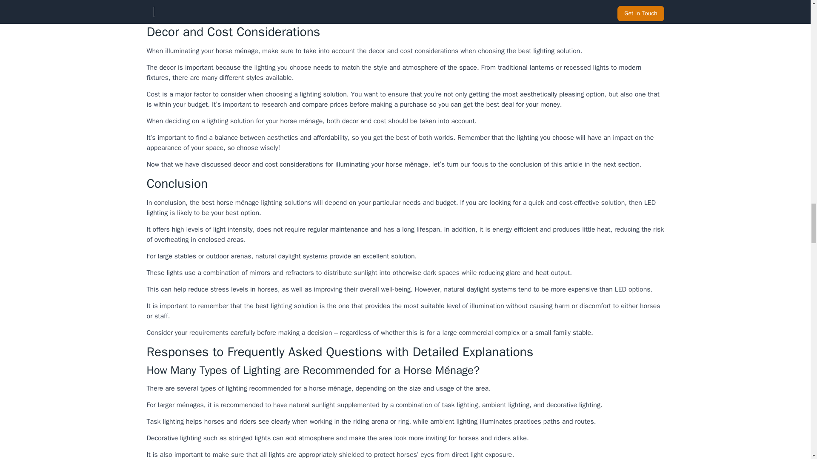 The image size is (817, 459). What do you see at coordinates (177, 256) in the screenshot?
I see `large stables` at bounding box center [177, 256].